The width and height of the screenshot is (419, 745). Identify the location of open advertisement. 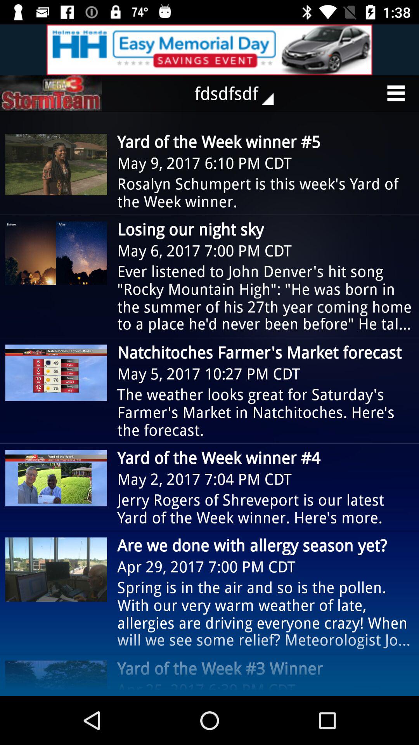
(209, 50).